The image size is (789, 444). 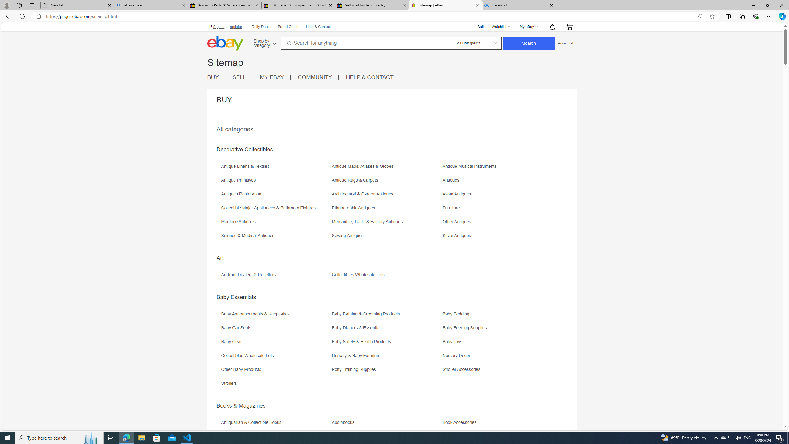 What do you see at coordinates (782, 5) in the screenshot?
I see `Close` at bounding box center [782, 5].